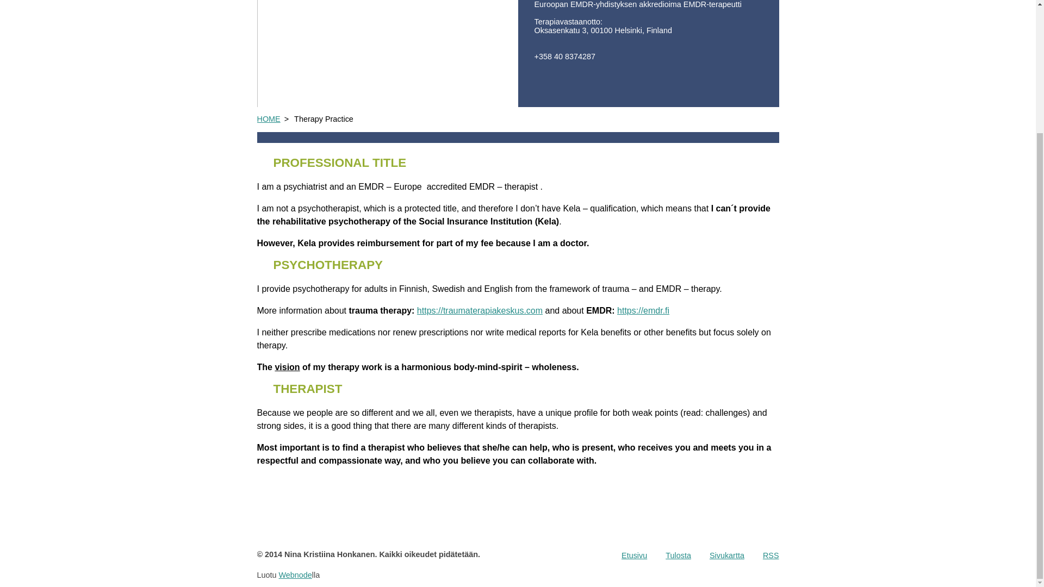  What do you see at coordinates (679, 555) in the screenshot?
I see `Tulosta sivu` at bounding box center [679, 555].